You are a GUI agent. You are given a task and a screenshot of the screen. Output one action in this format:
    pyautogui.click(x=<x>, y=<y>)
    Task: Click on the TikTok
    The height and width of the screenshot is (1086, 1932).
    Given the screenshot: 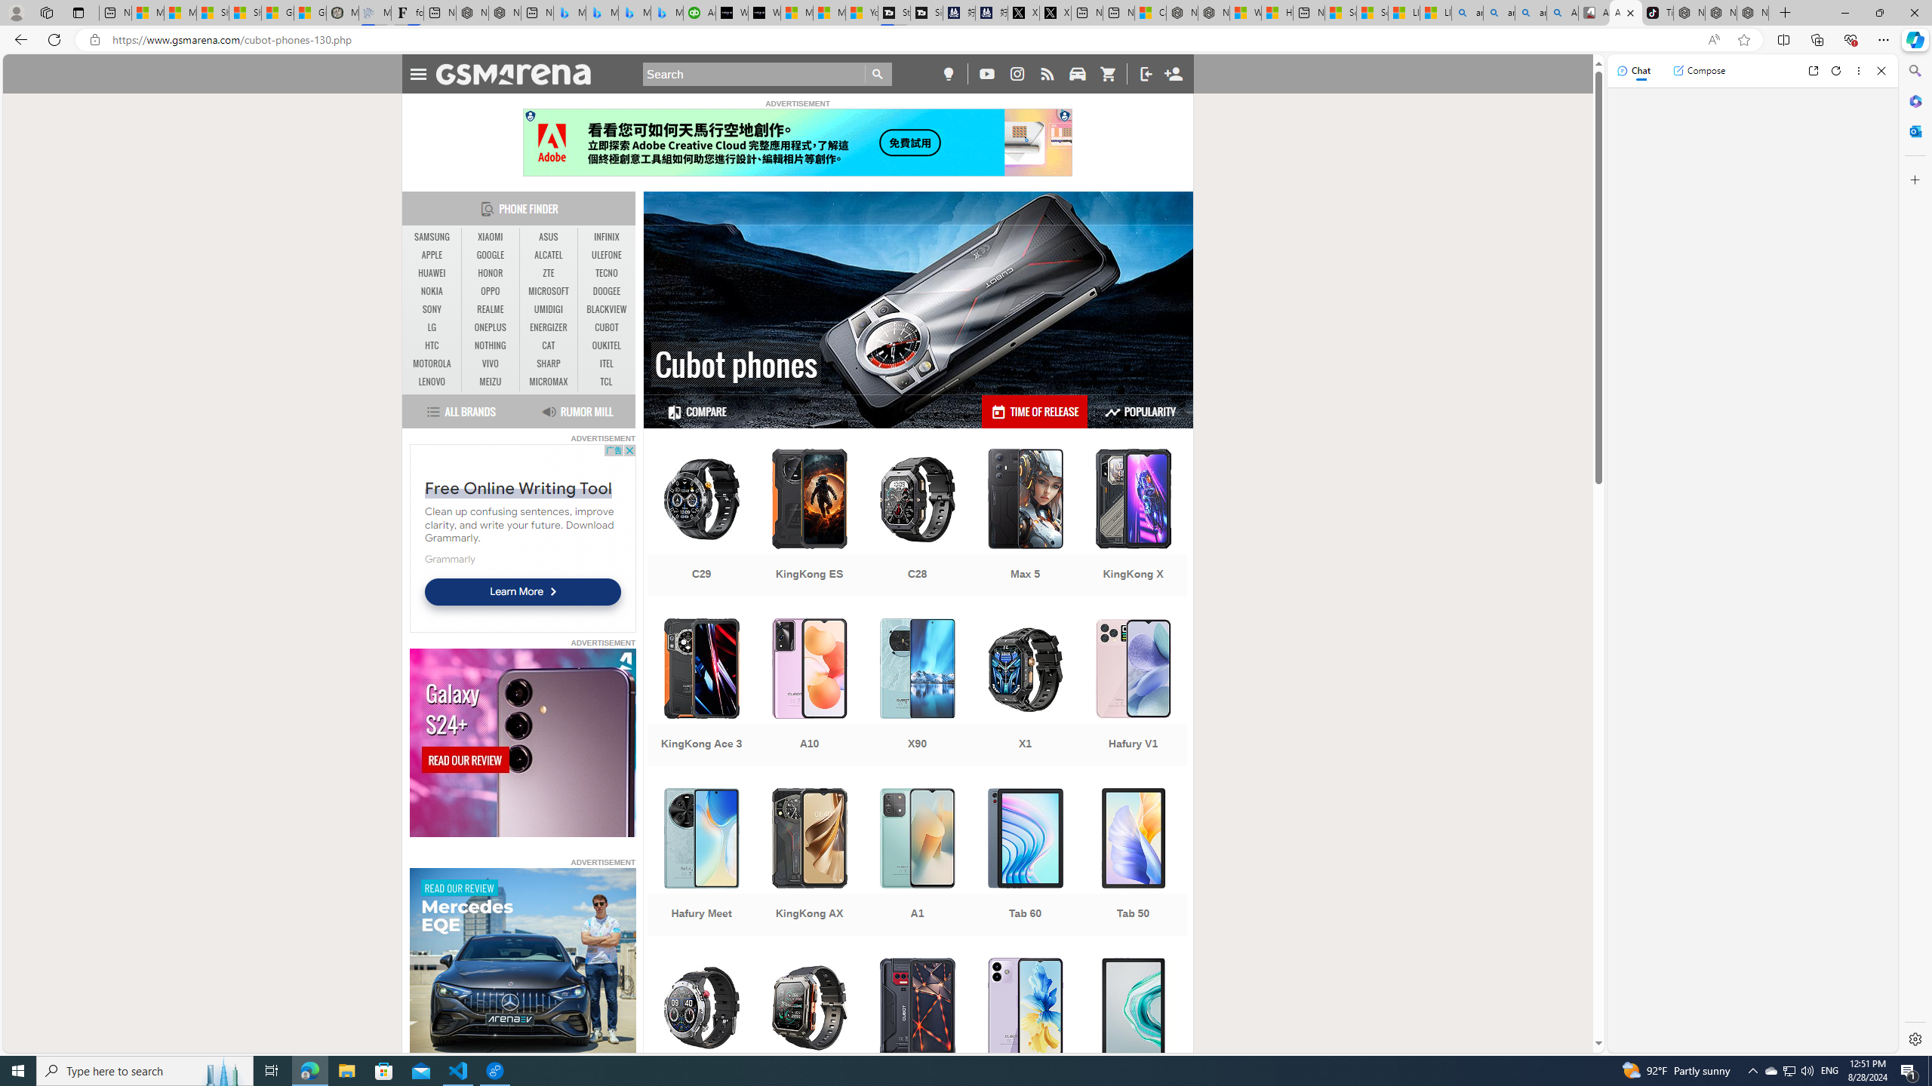 What is the action you would take?
    pyautogui.click(x=1657, y=13)
    